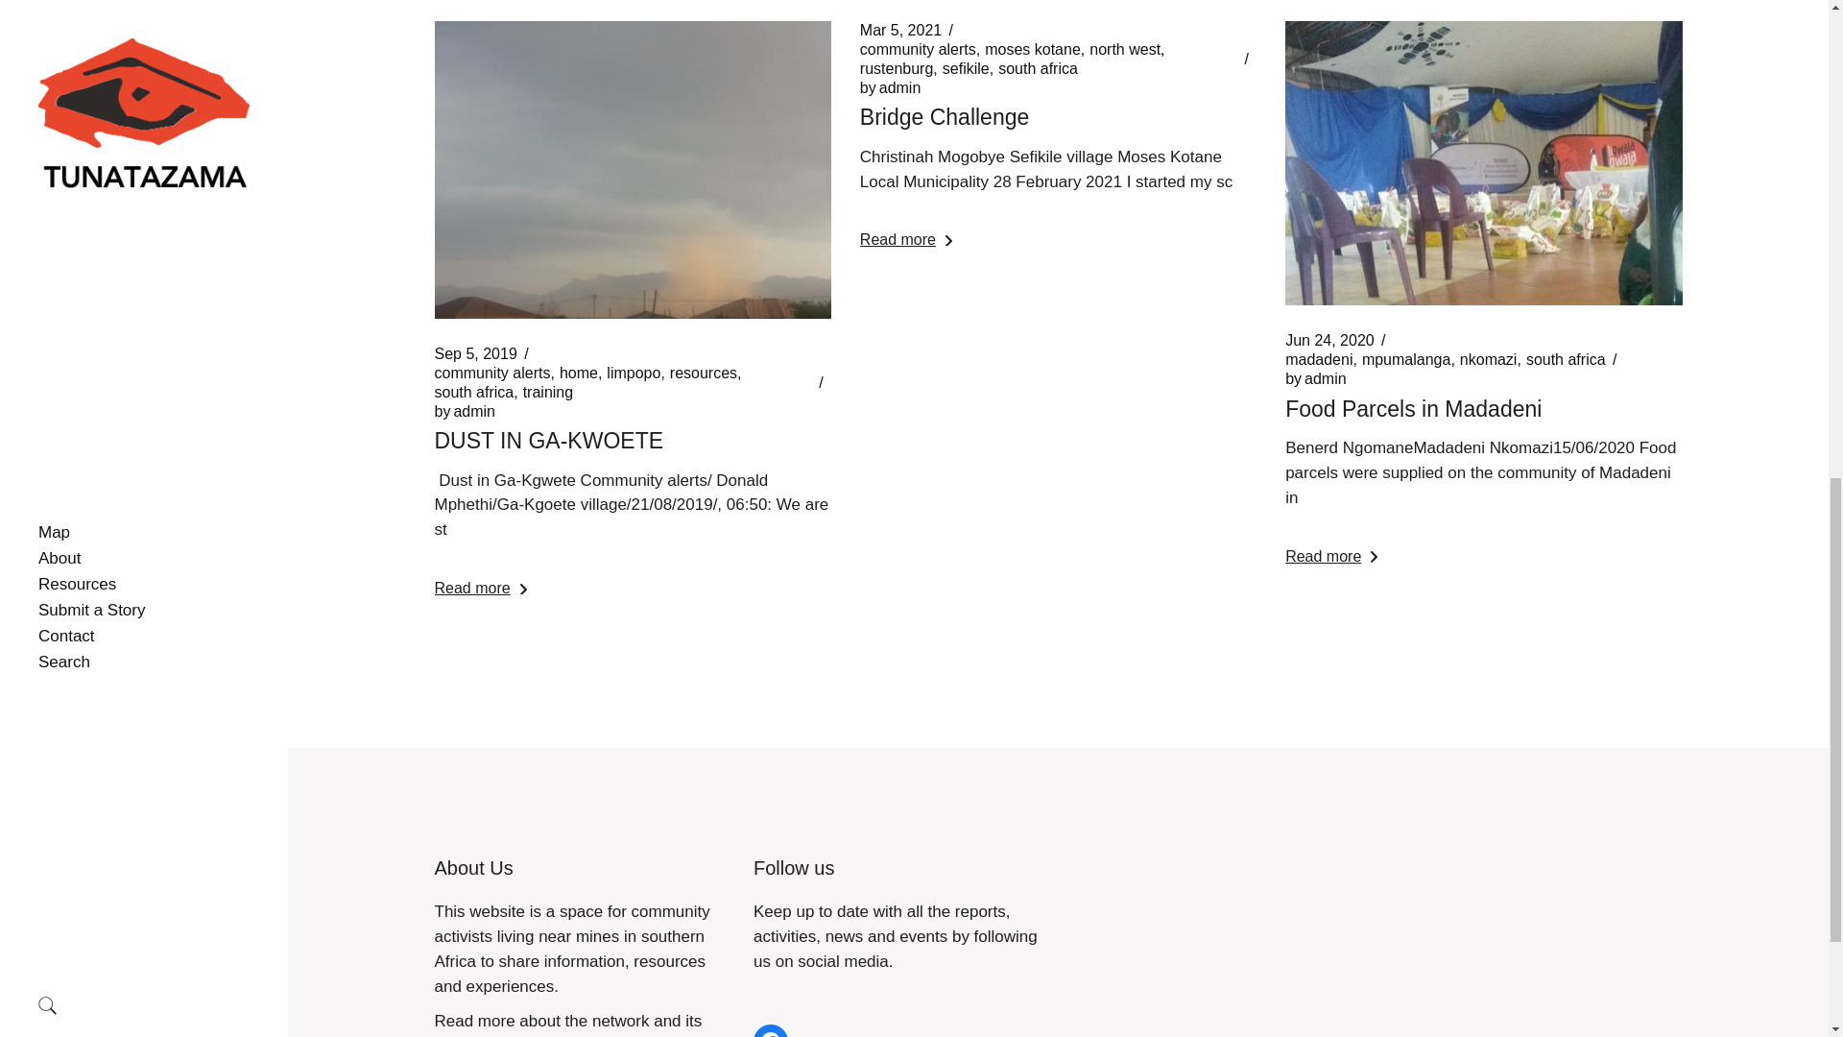 This screenshot has height=1037, width=1843. What do you see at coordinates (479, 588) in the screenshot?
I see `Read more` at bounding box center [479, 588].